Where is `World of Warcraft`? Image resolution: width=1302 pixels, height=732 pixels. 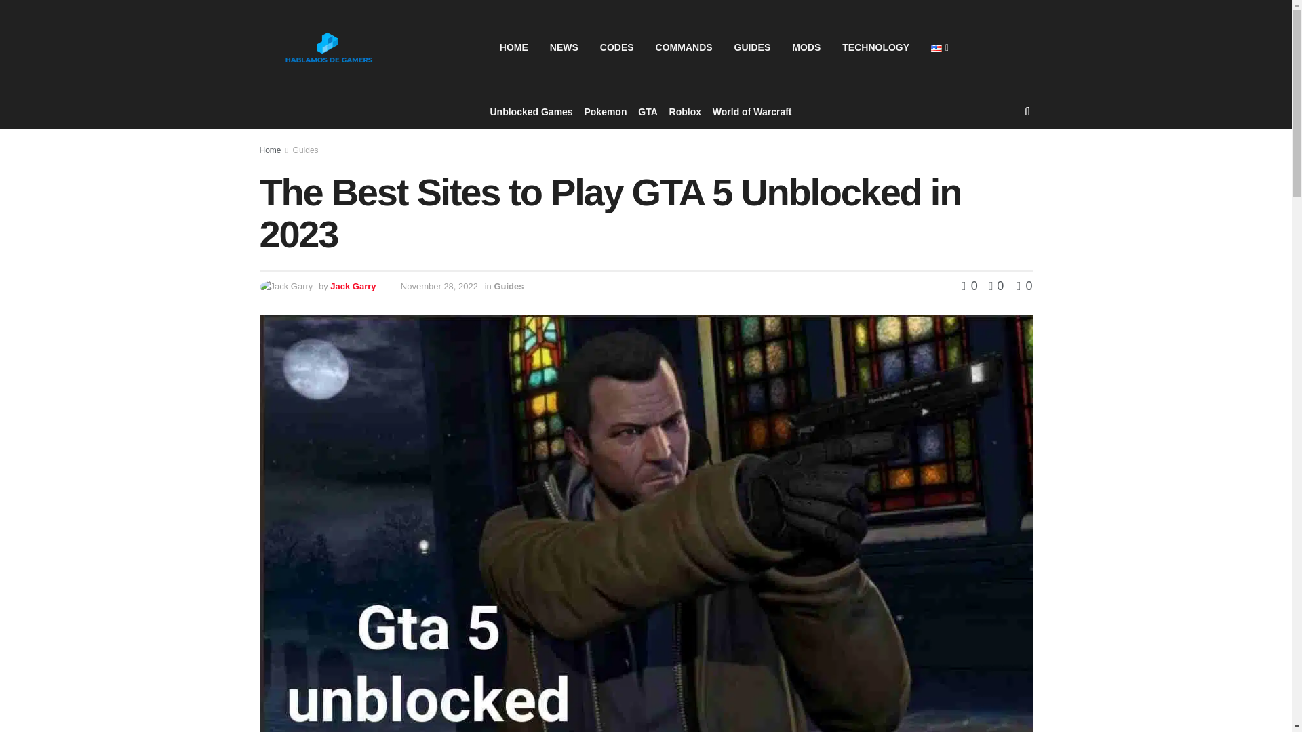
World of Warcraft is located at coordinates (751, 112).